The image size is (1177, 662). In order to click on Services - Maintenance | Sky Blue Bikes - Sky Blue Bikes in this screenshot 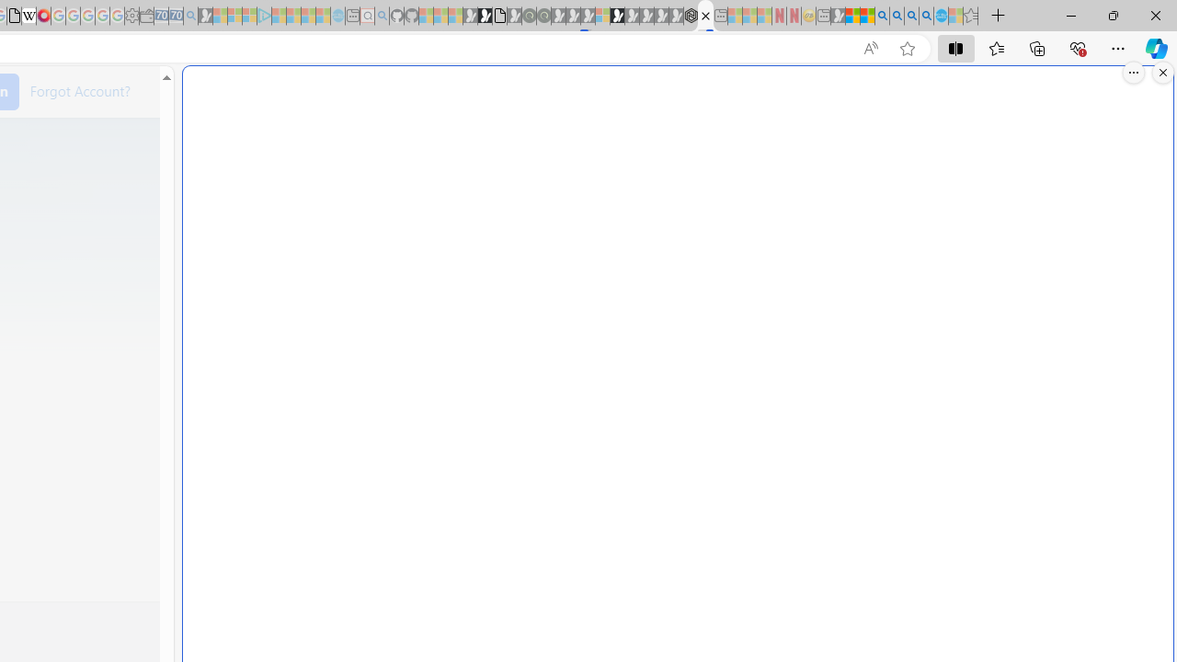, I will do `click(941, 17)`.